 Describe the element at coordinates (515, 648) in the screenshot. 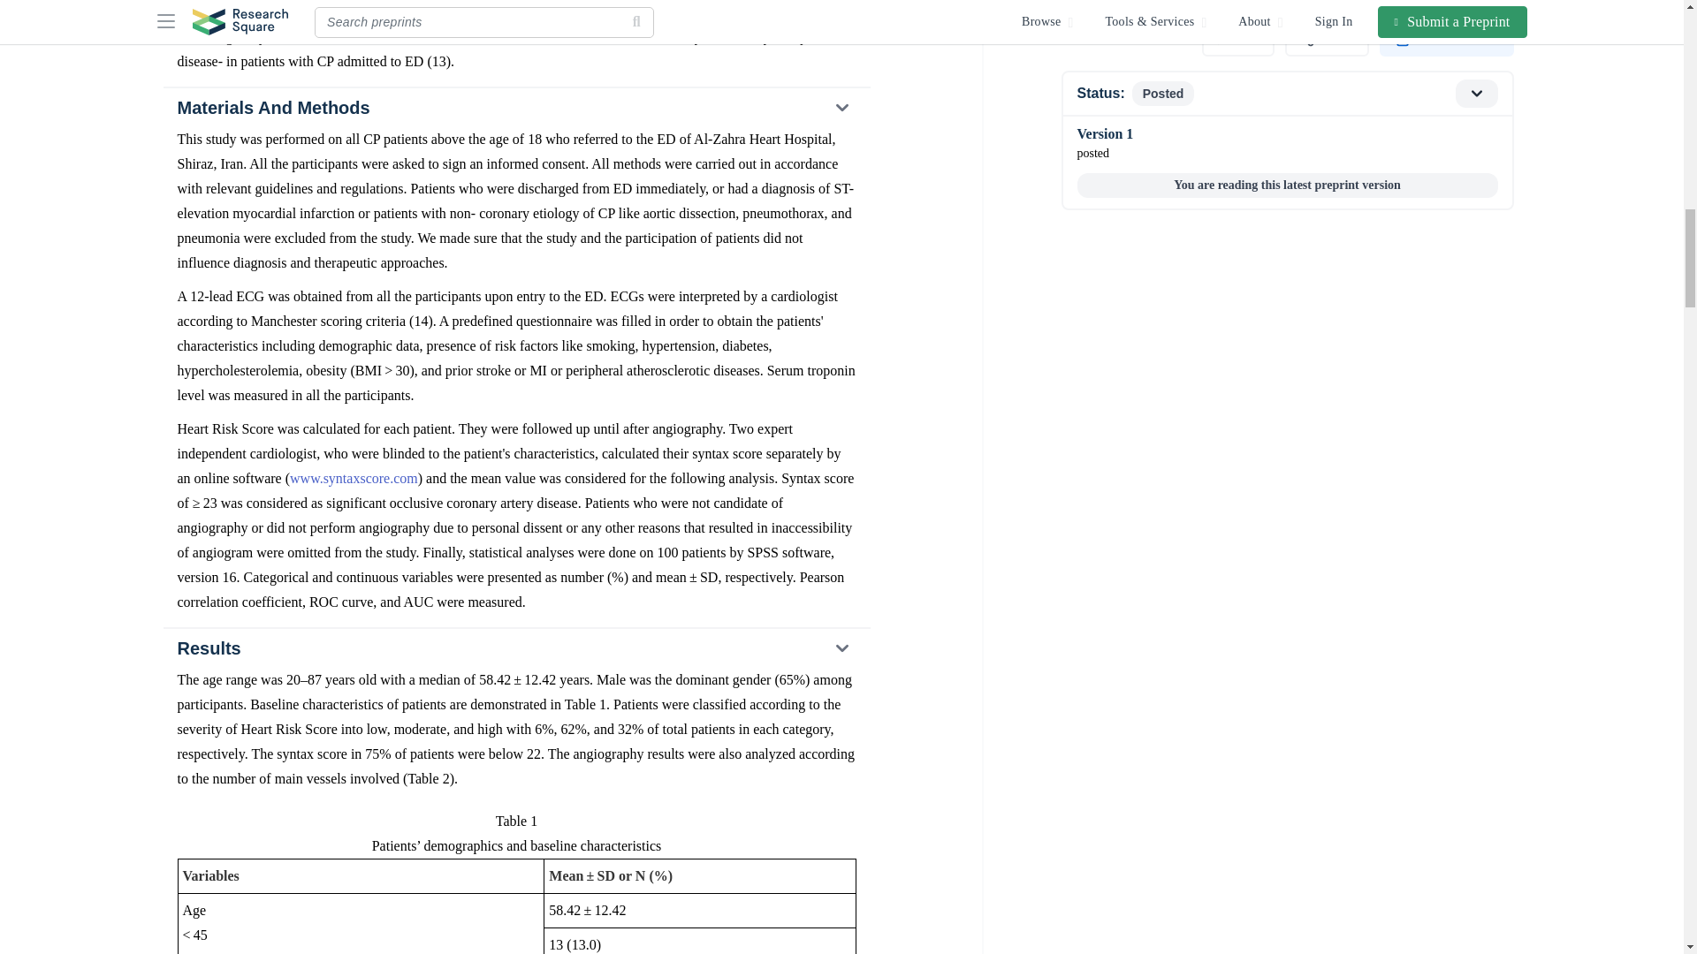

I see `Results` at that location.